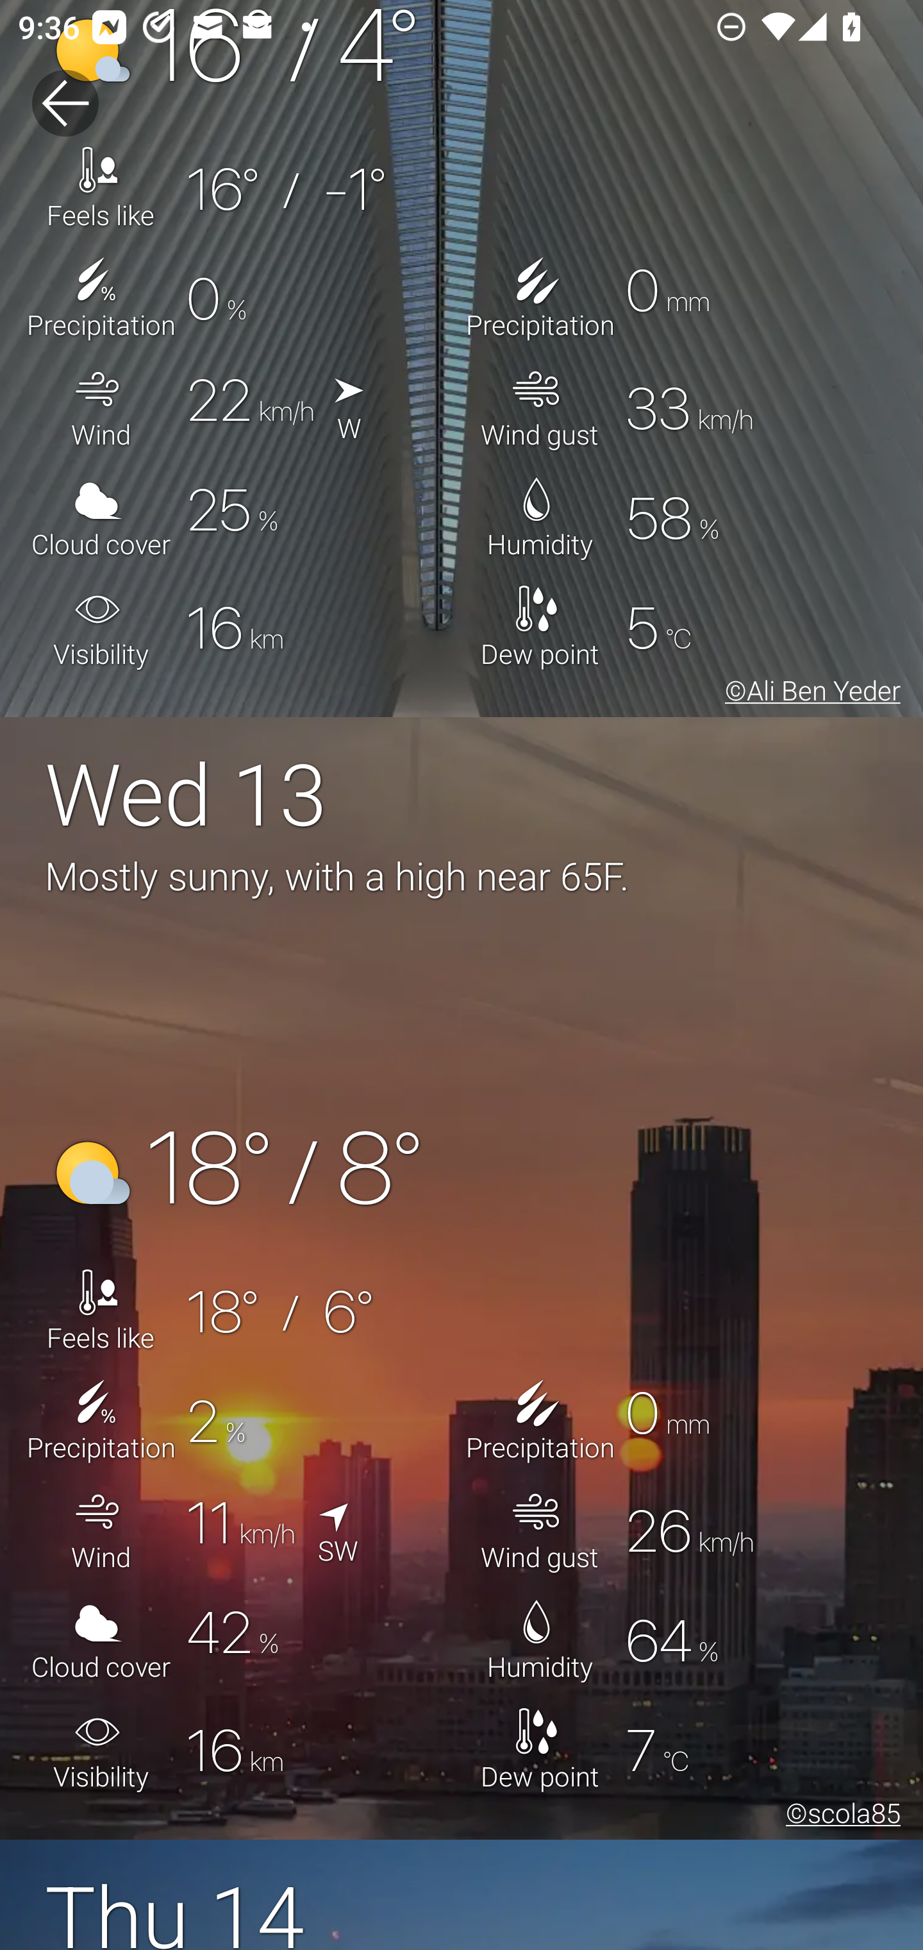 The height and width of the screenshot is (1950, 923). Describe the element at coordinates (808, 694) in the screenshot. I see `©Ali Ben Yeder` at that location.